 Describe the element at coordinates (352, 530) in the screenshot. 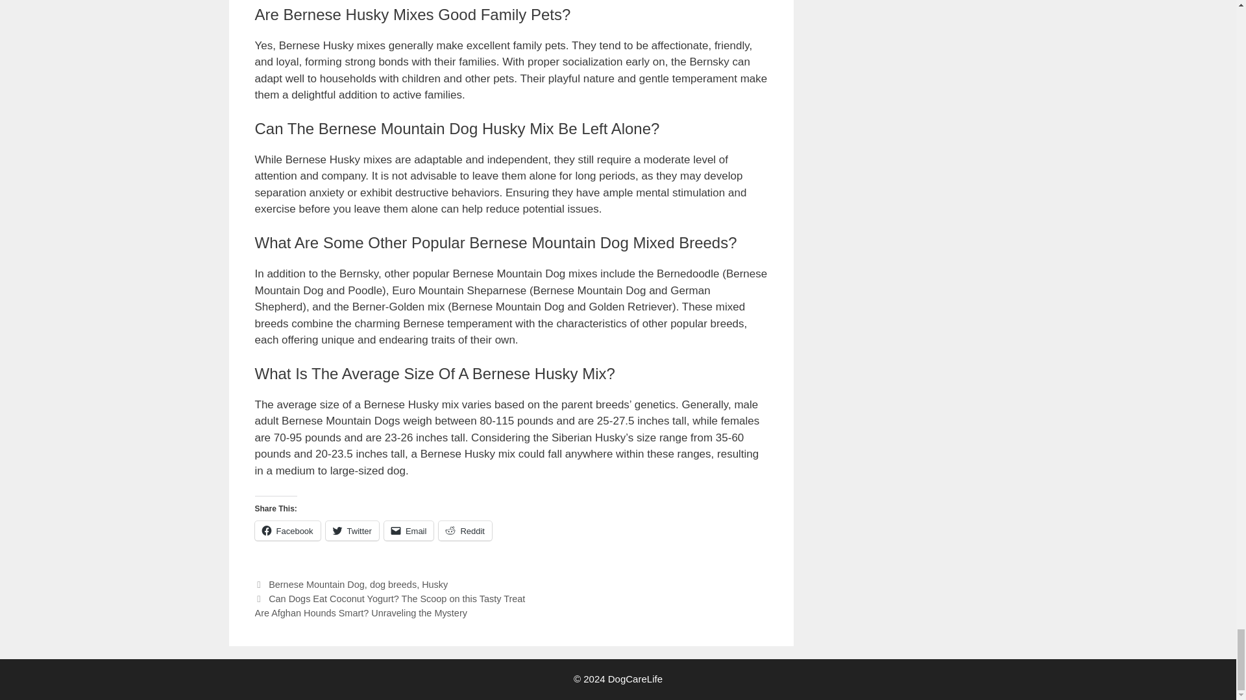

I see `Twitter` at that location.